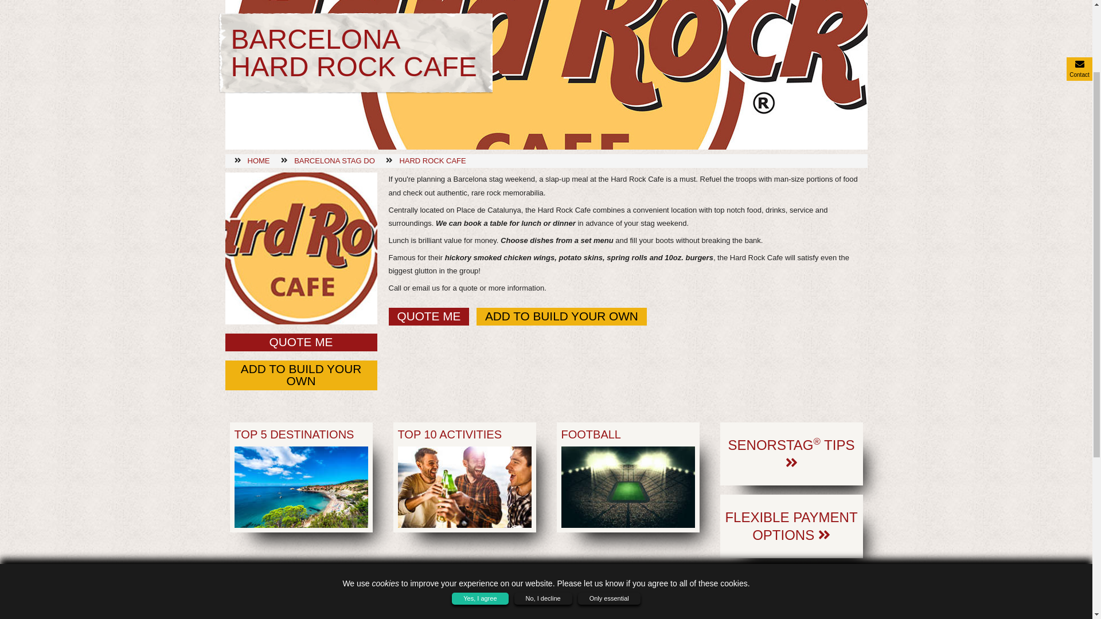 This screenshot has width=1101, height=619. Describe the element at coordinates (432, 160) in the screenshot. I see `HARD ROCK CAFE` at that location.